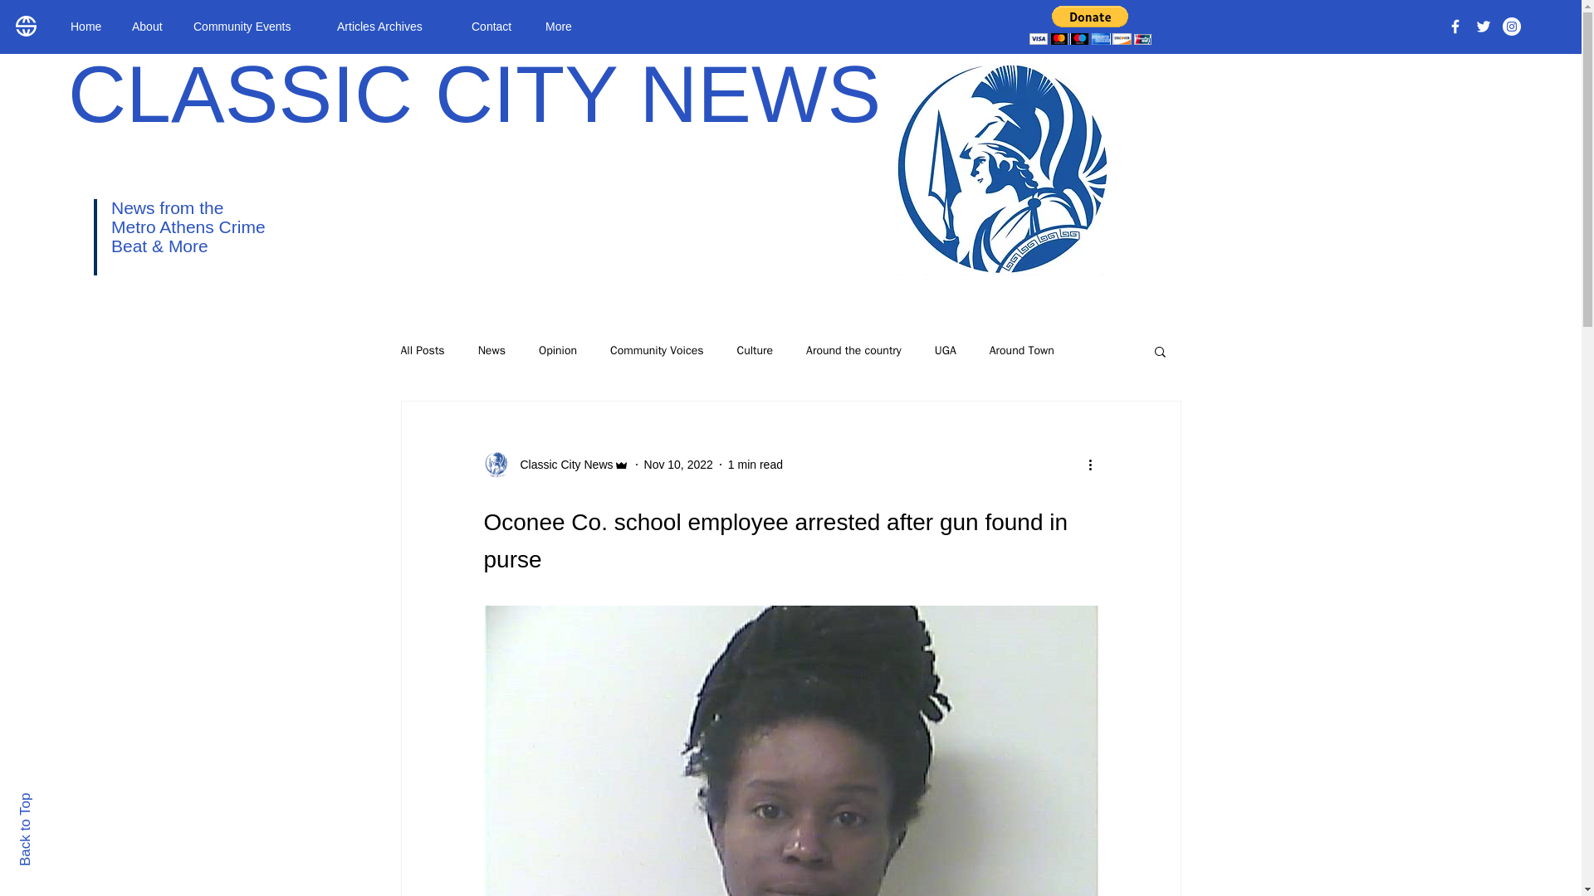 This screenshot has width=1594, height=896. I want to click on 1 min read, so click(755, 465).